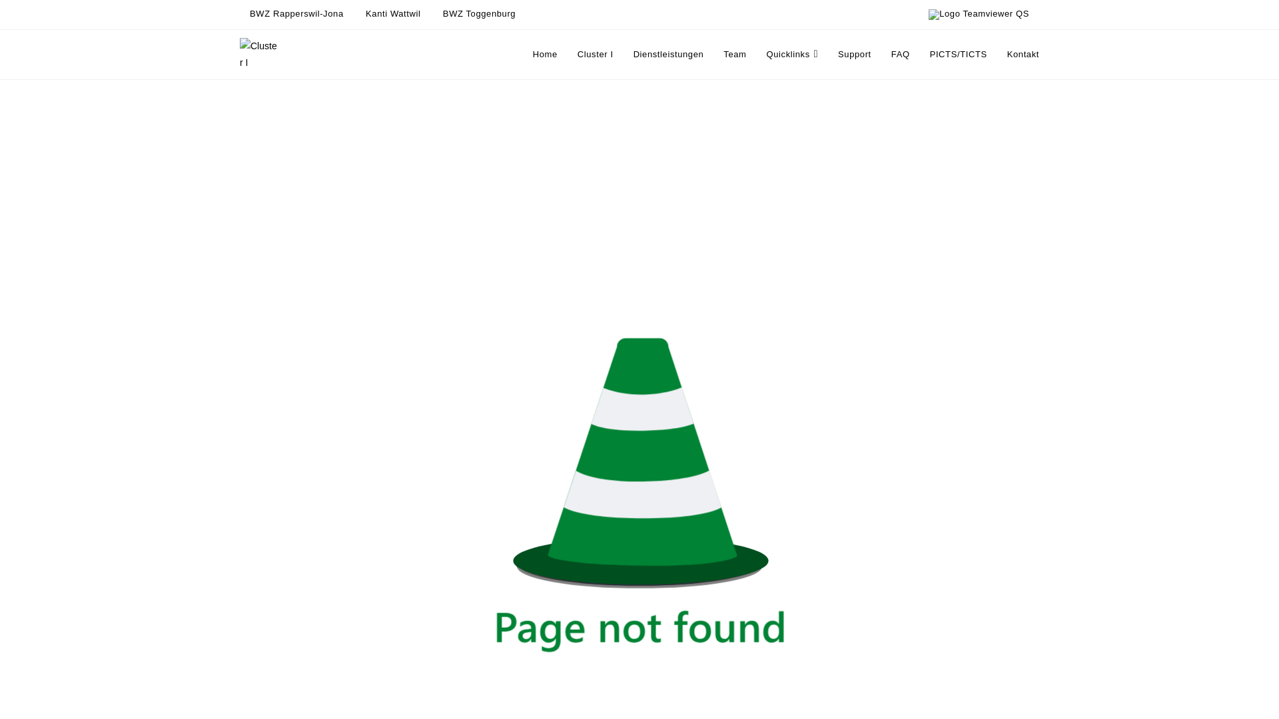 The width and height of the screenshot is (1279, 719). Describe the element at coordinates (1023, 55) in the screenshot. I see `Kontakt` at that location.